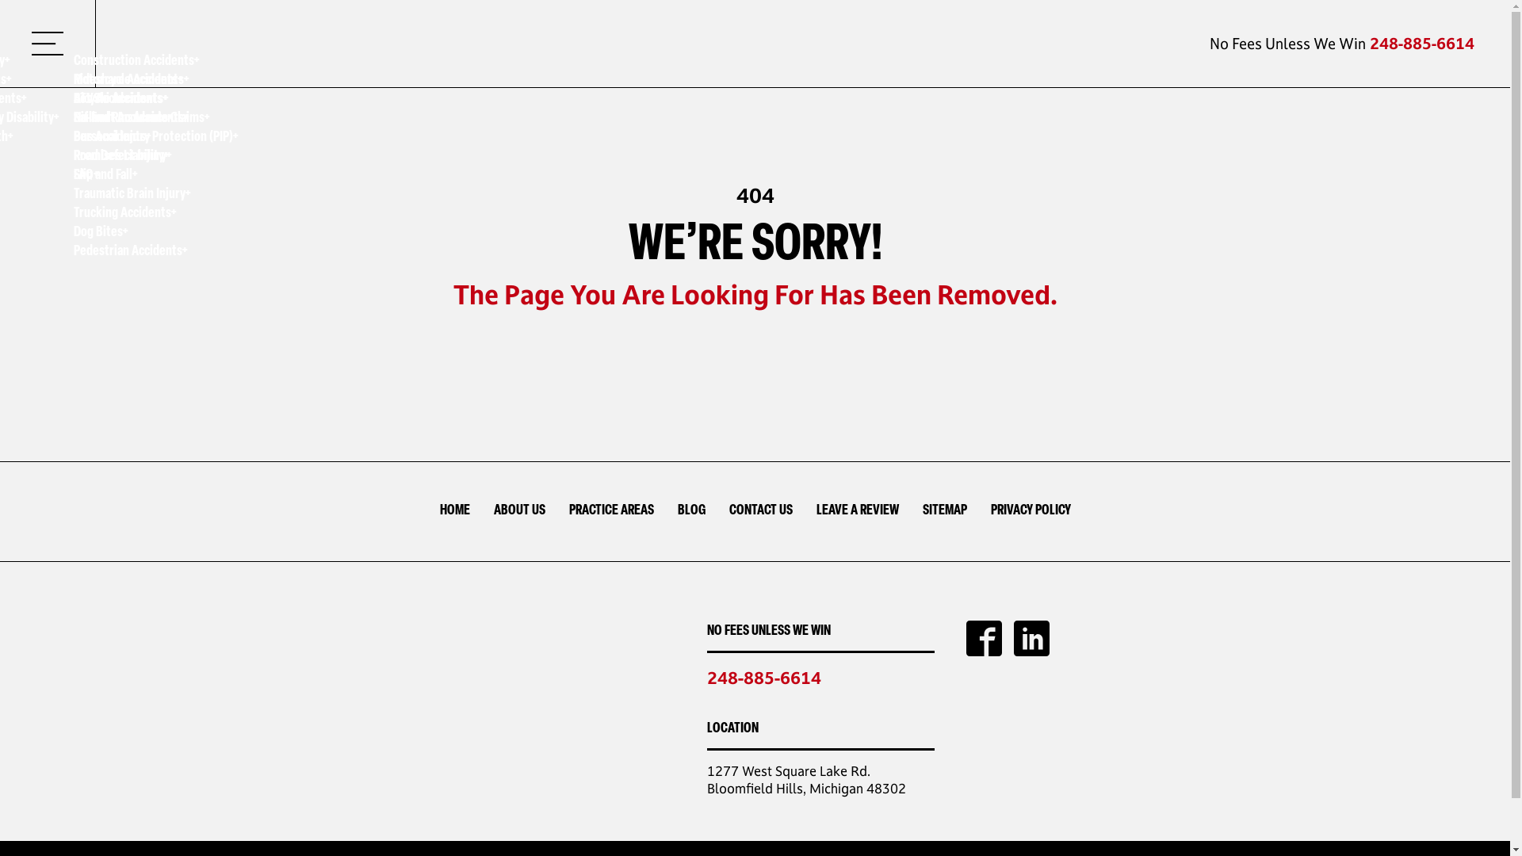  What do you see at coordinates (156, 215) in the screenshot?
I see `Trucking Accidents
+` at bounding box center [156, 215].